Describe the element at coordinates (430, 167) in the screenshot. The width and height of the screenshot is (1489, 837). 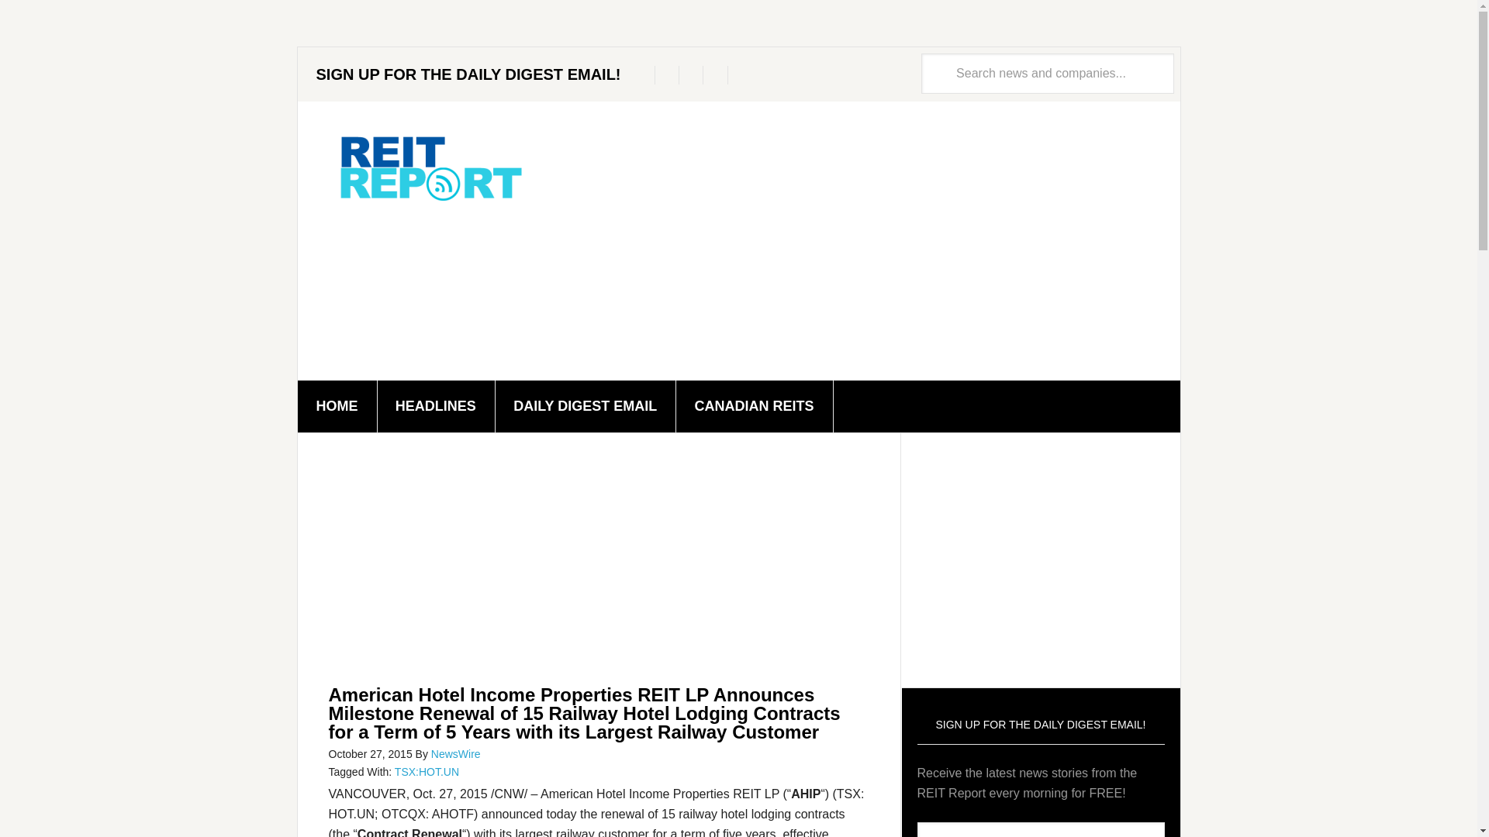
I see `REIT REPORT` at that location.